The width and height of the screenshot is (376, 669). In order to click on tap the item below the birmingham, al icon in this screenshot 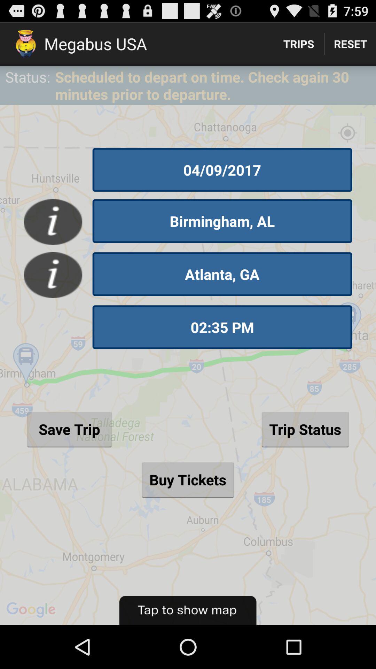, I will do `click(222, 274)`.